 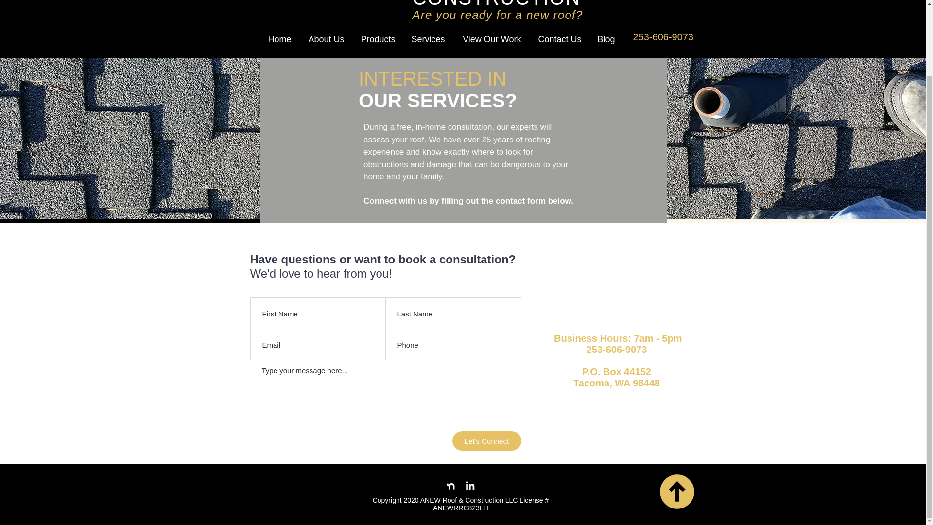 I want to click on Products, so click(x=377, y=39).